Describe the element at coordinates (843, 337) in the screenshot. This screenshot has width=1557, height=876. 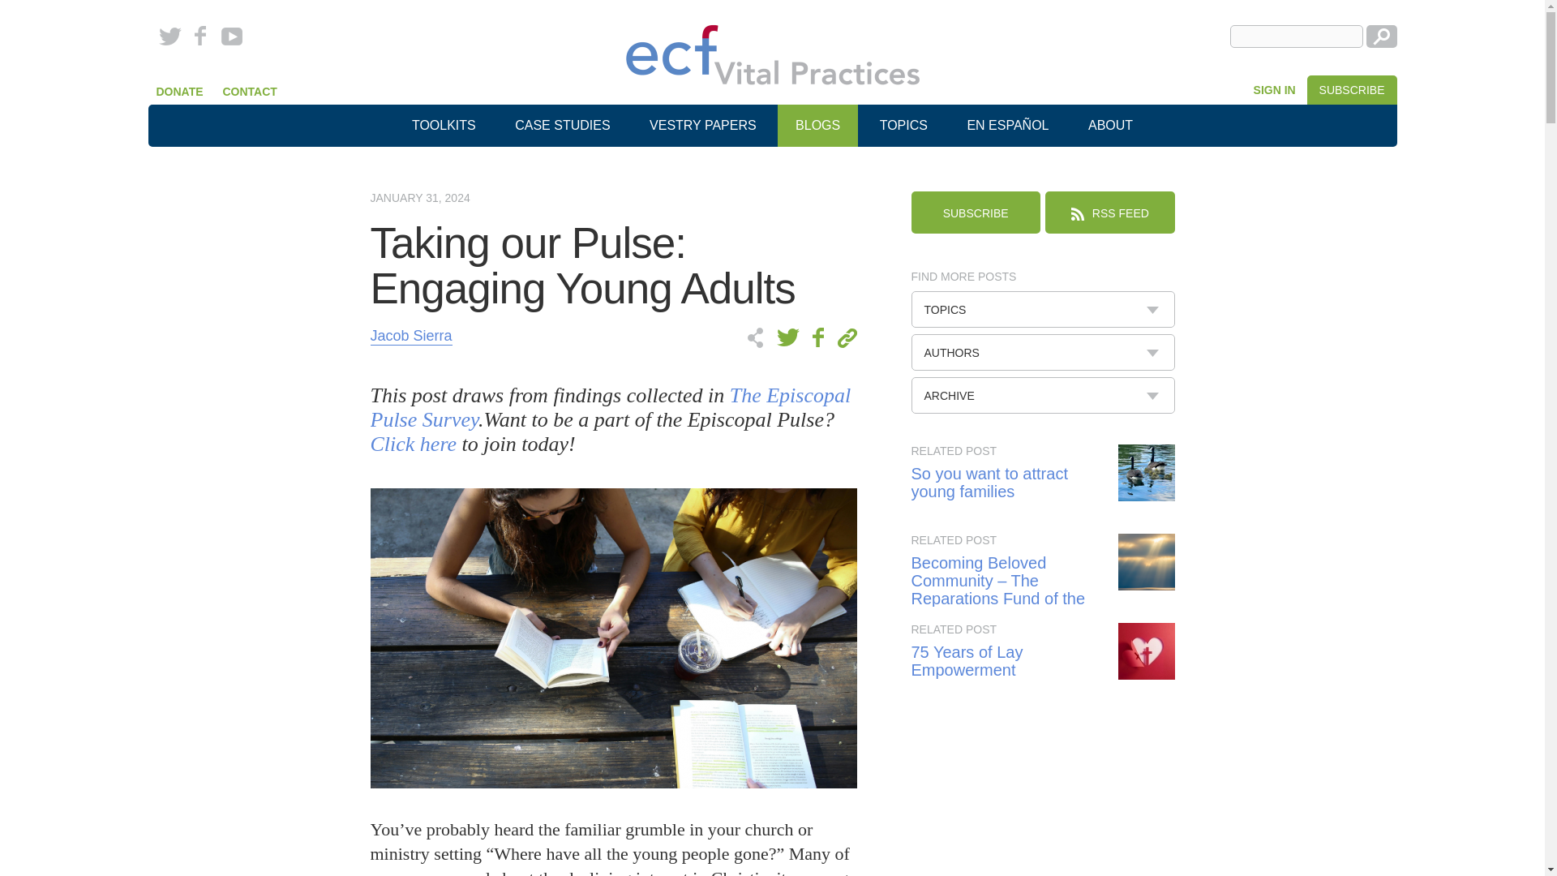
I see `Email a Link` at that location.